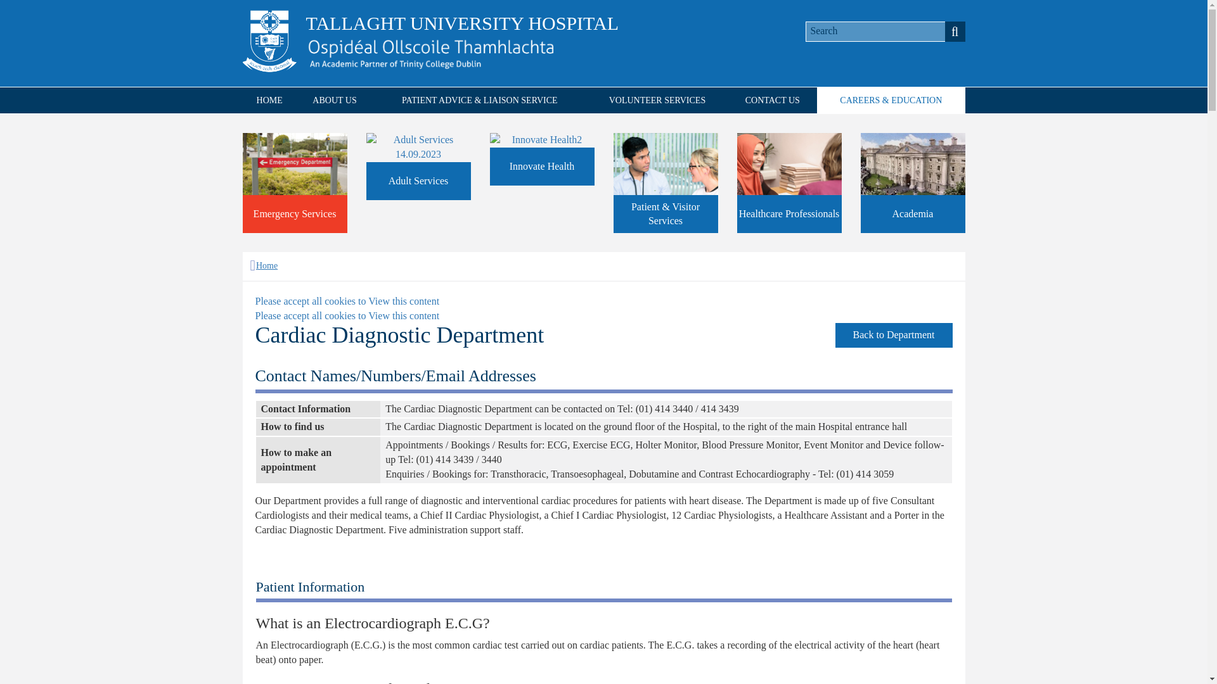 The width and height of the screenshot is (1217, 684). I want to click on Emergency Services, so click(294, 182).